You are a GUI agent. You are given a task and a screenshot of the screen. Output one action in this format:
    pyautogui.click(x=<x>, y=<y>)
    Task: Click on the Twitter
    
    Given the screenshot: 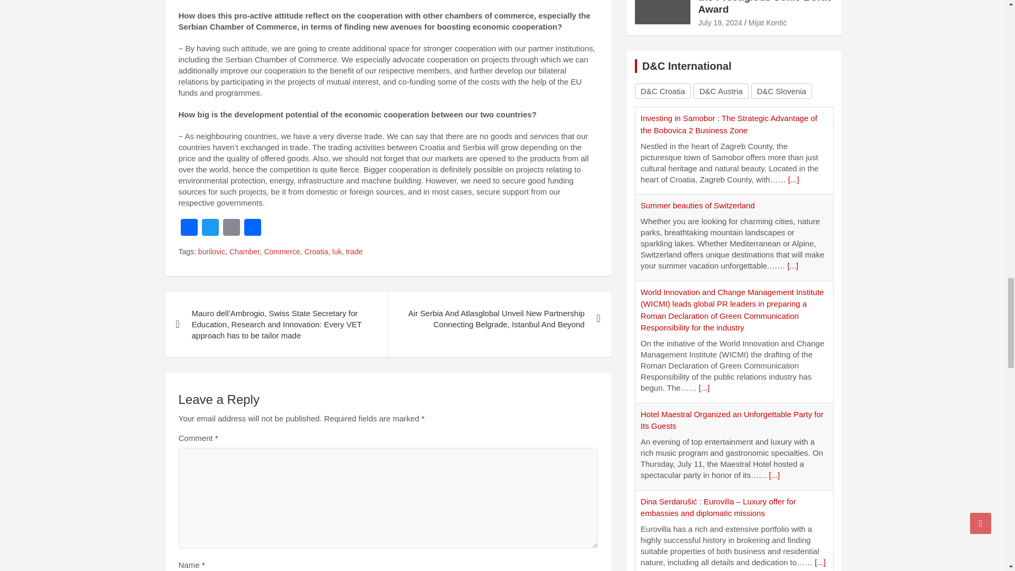 What is the action you would take?
    pyautogui.click(x=210, y=228)
    